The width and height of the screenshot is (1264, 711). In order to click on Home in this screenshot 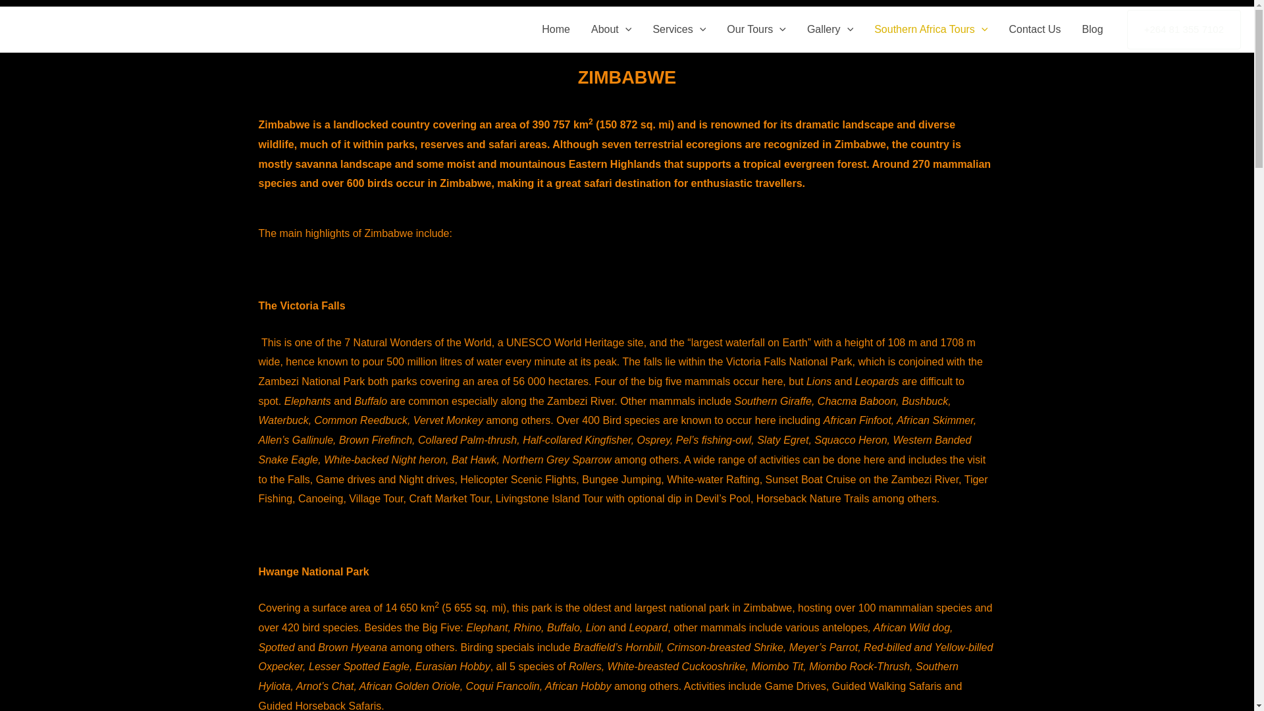, I will do `click(556, 29)`.